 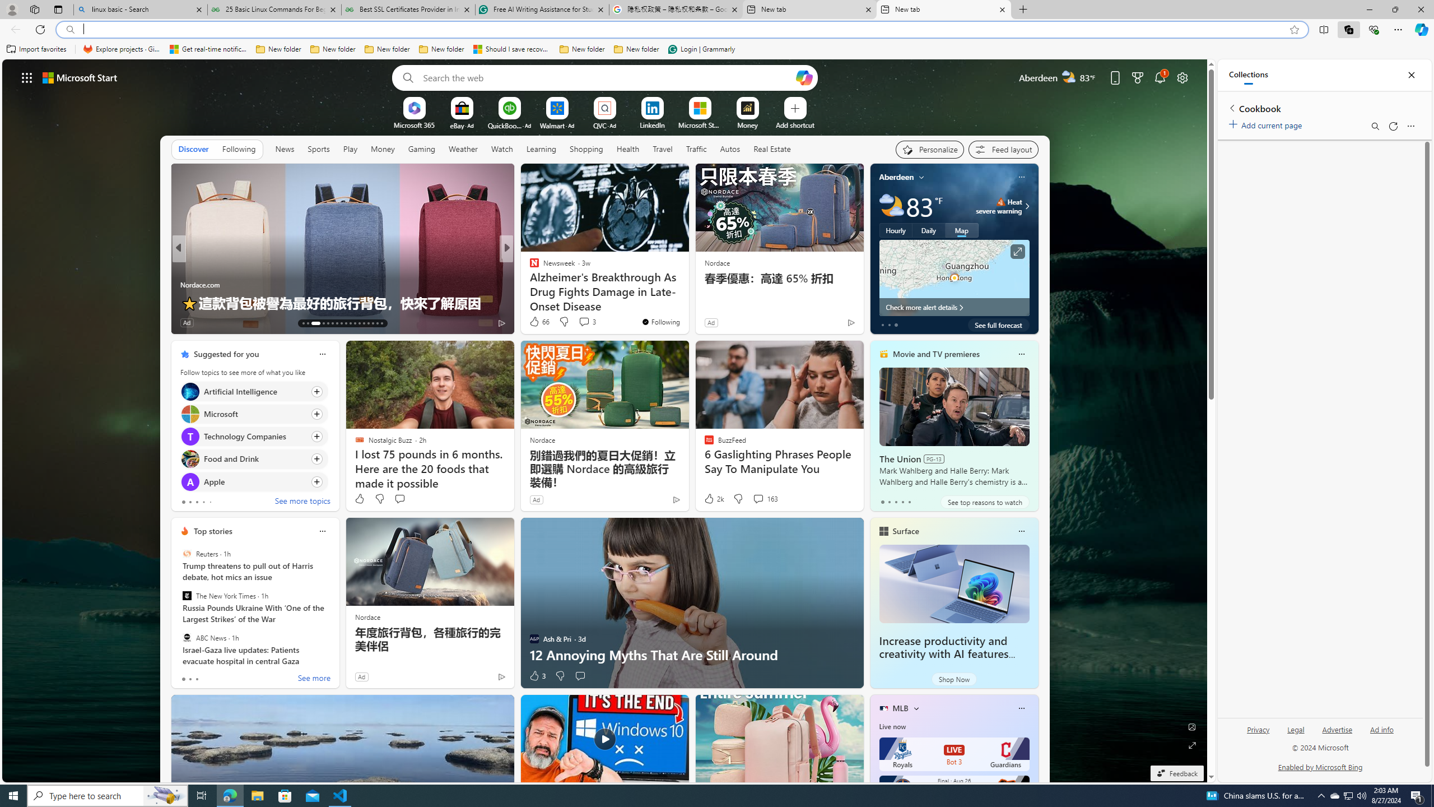 I want to click on View comments 2 Comment, so click(x=583, y=323).